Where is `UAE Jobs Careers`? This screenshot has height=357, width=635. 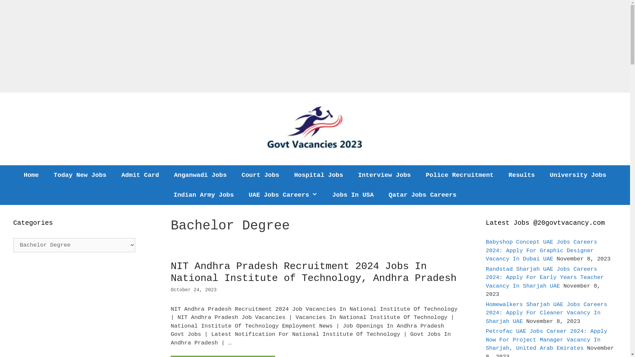
UAE Jobs Careers is located at coordinates (283, 195).